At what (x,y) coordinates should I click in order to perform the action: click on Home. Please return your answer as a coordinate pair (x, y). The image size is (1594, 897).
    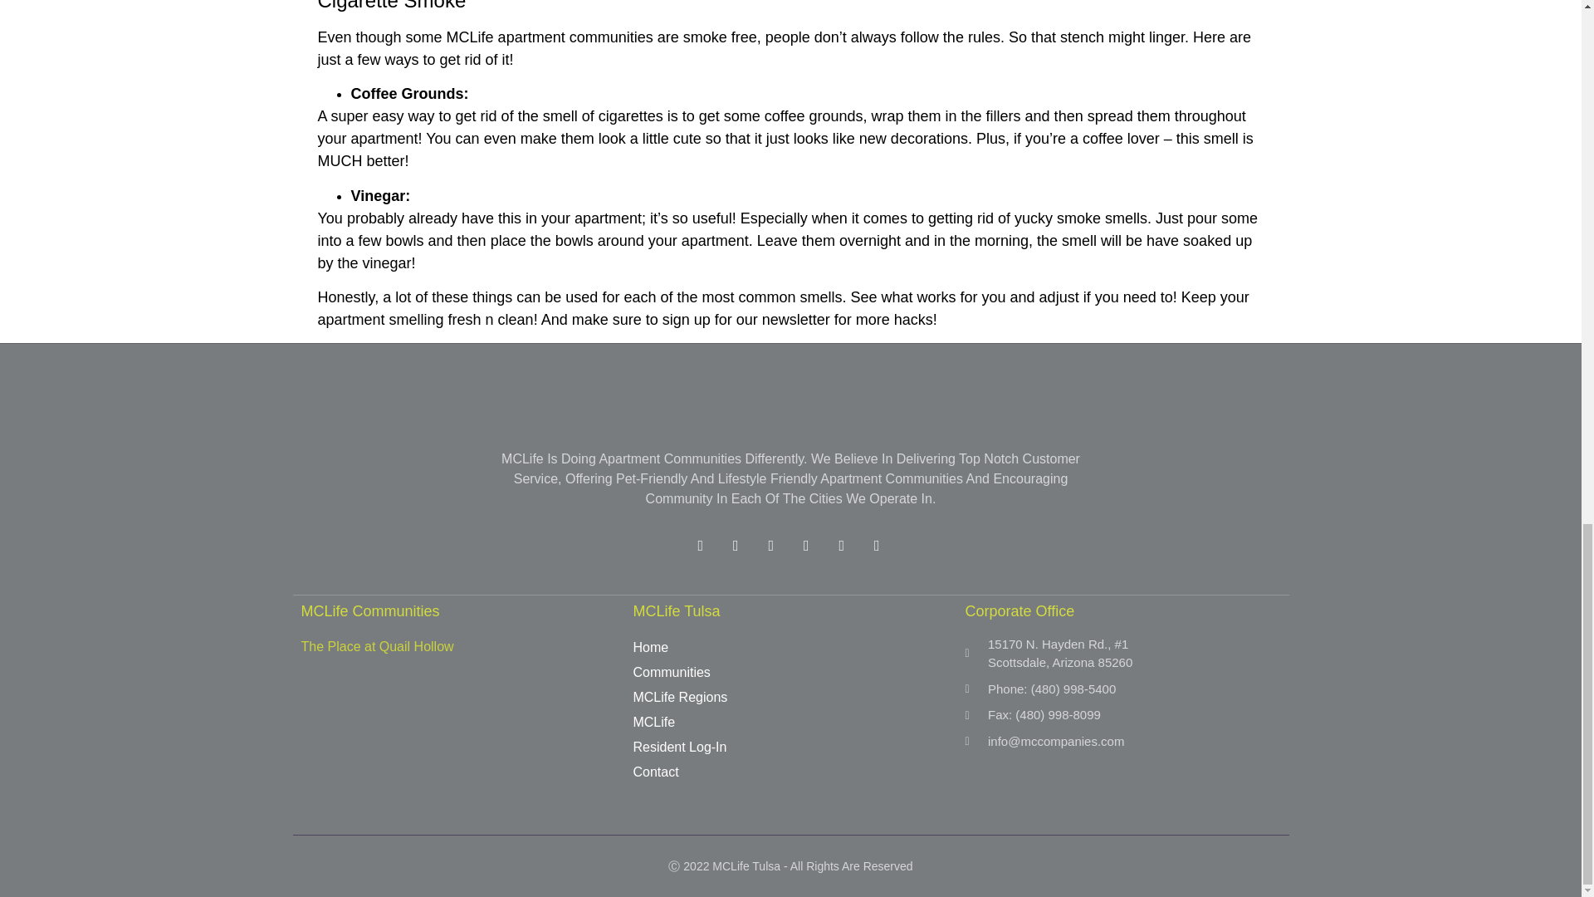
    Looking at the image, I should click on (790, 647).